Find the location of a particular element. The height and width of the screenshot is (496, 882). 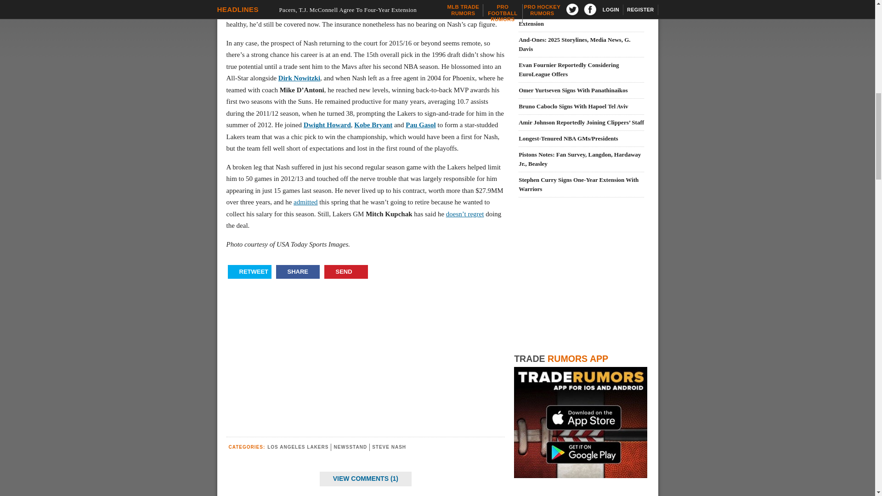

Share 'Steve Nash To Miss Entire Season' on Facebook is located at coordinates (297, 271).